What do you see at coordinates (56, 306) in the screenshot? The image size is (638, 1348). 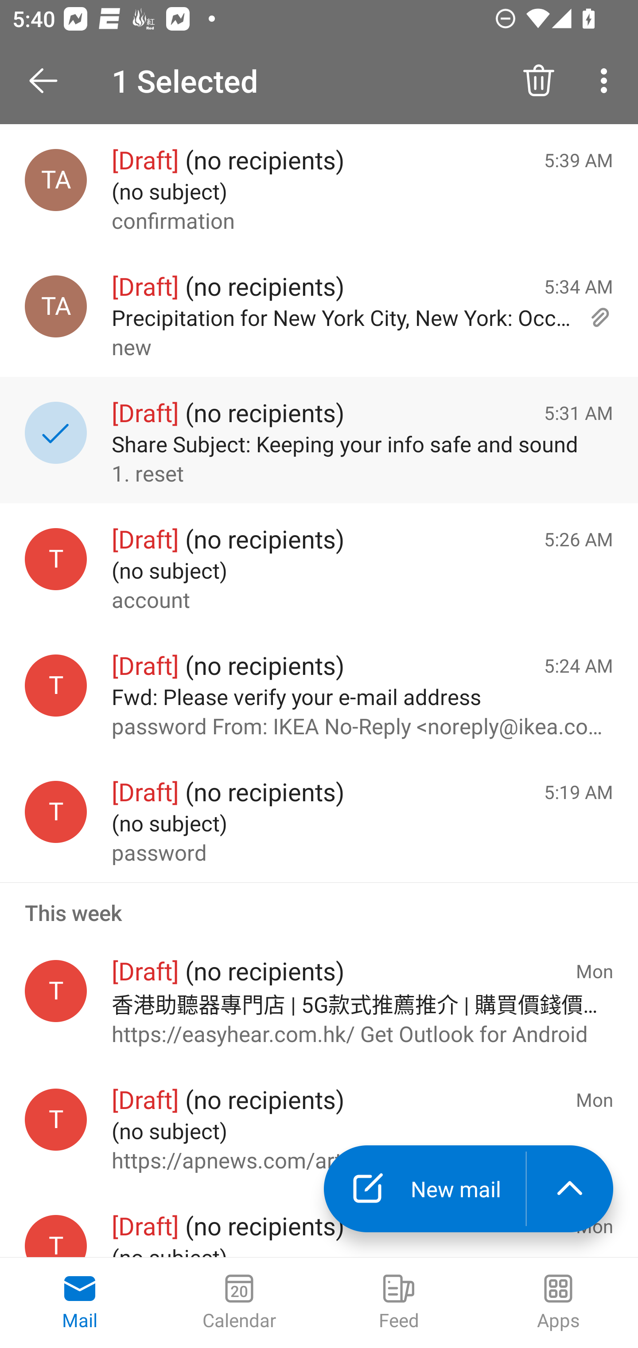 I see `Test Appium, testappium002@outlook.com` at bounding box center [56, 306].